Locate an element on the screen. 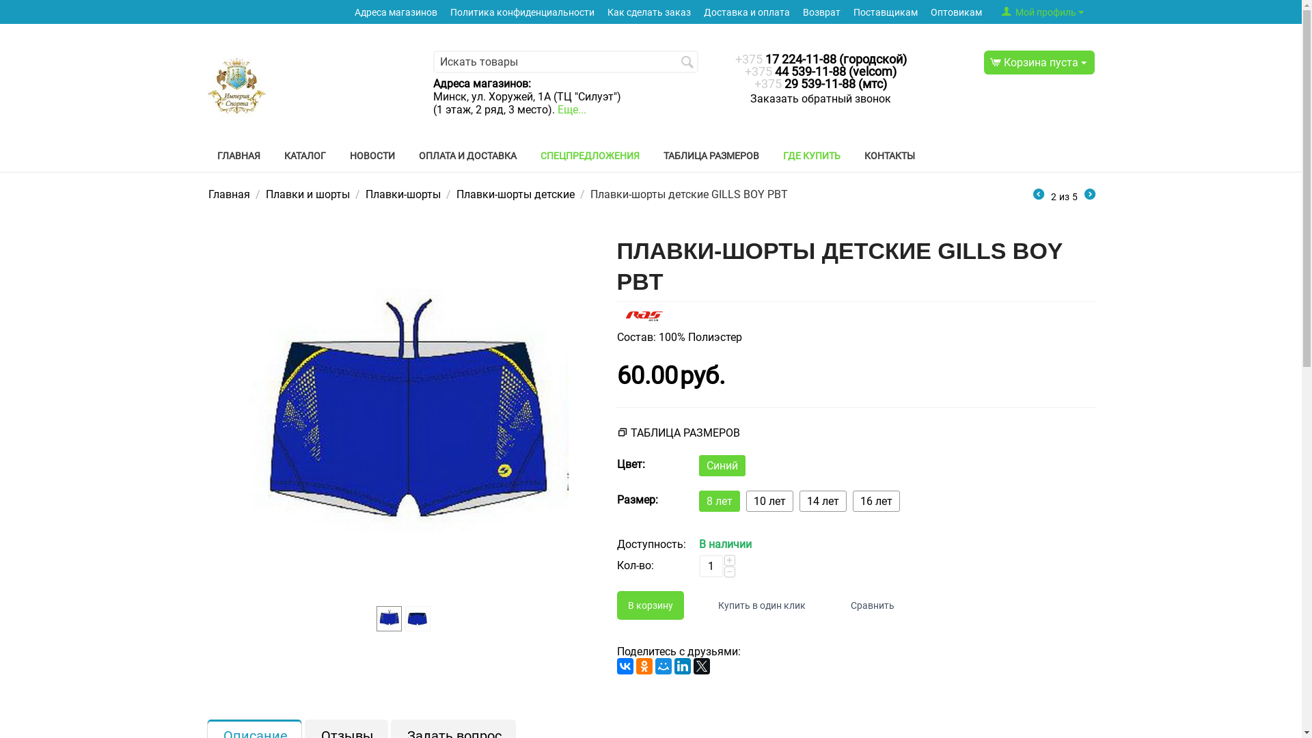 Image resolution: width=1312 pixels, height=738 pixels. + is located at coordinates (730, 560).